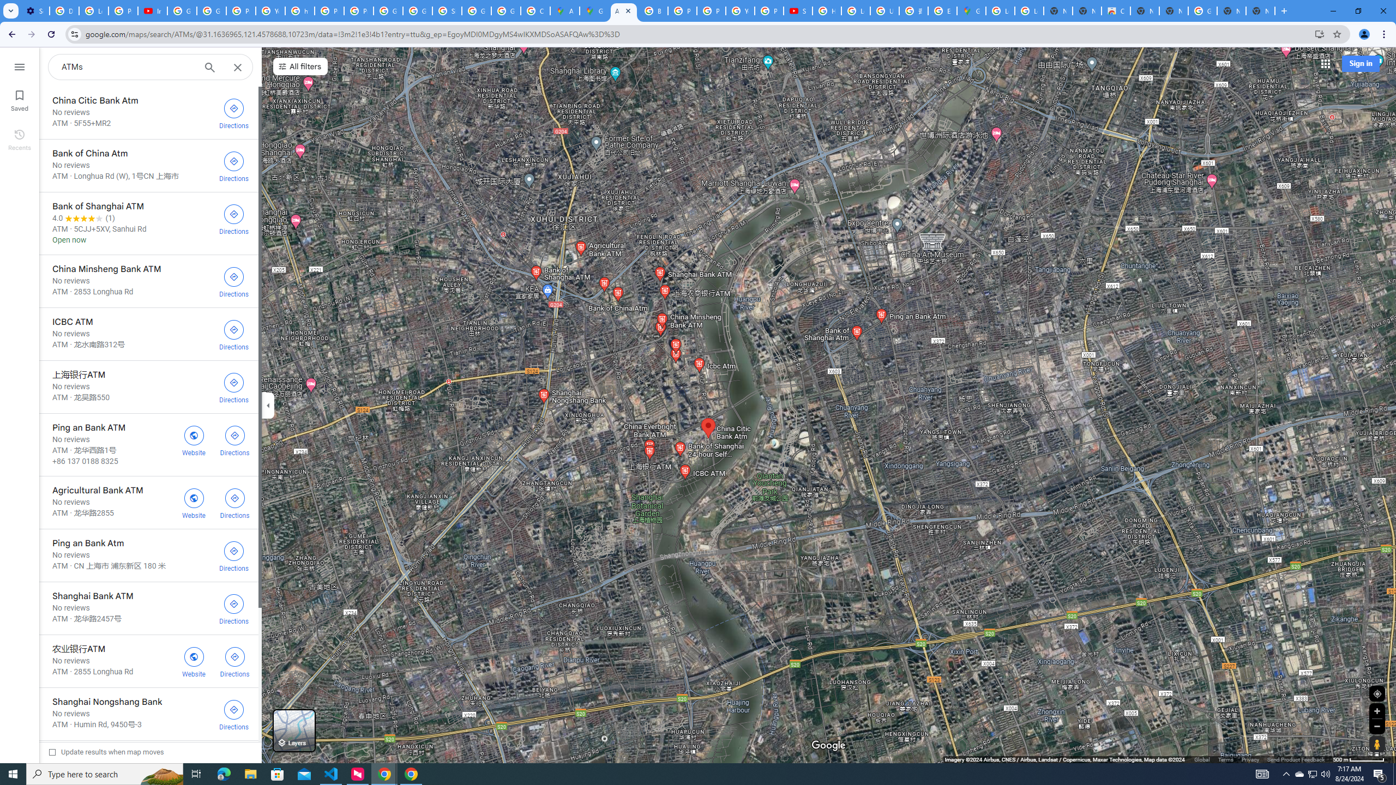  I want to click on Shanghai Bank ATM, so click(148, 608).